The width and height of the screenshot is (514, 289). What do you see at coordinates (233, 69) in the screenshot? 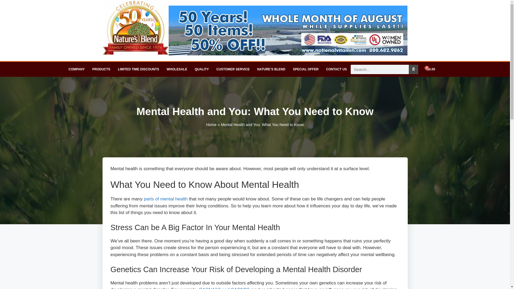
I see `CUSTOMER SERVICE` at bounding box center [233, 69].